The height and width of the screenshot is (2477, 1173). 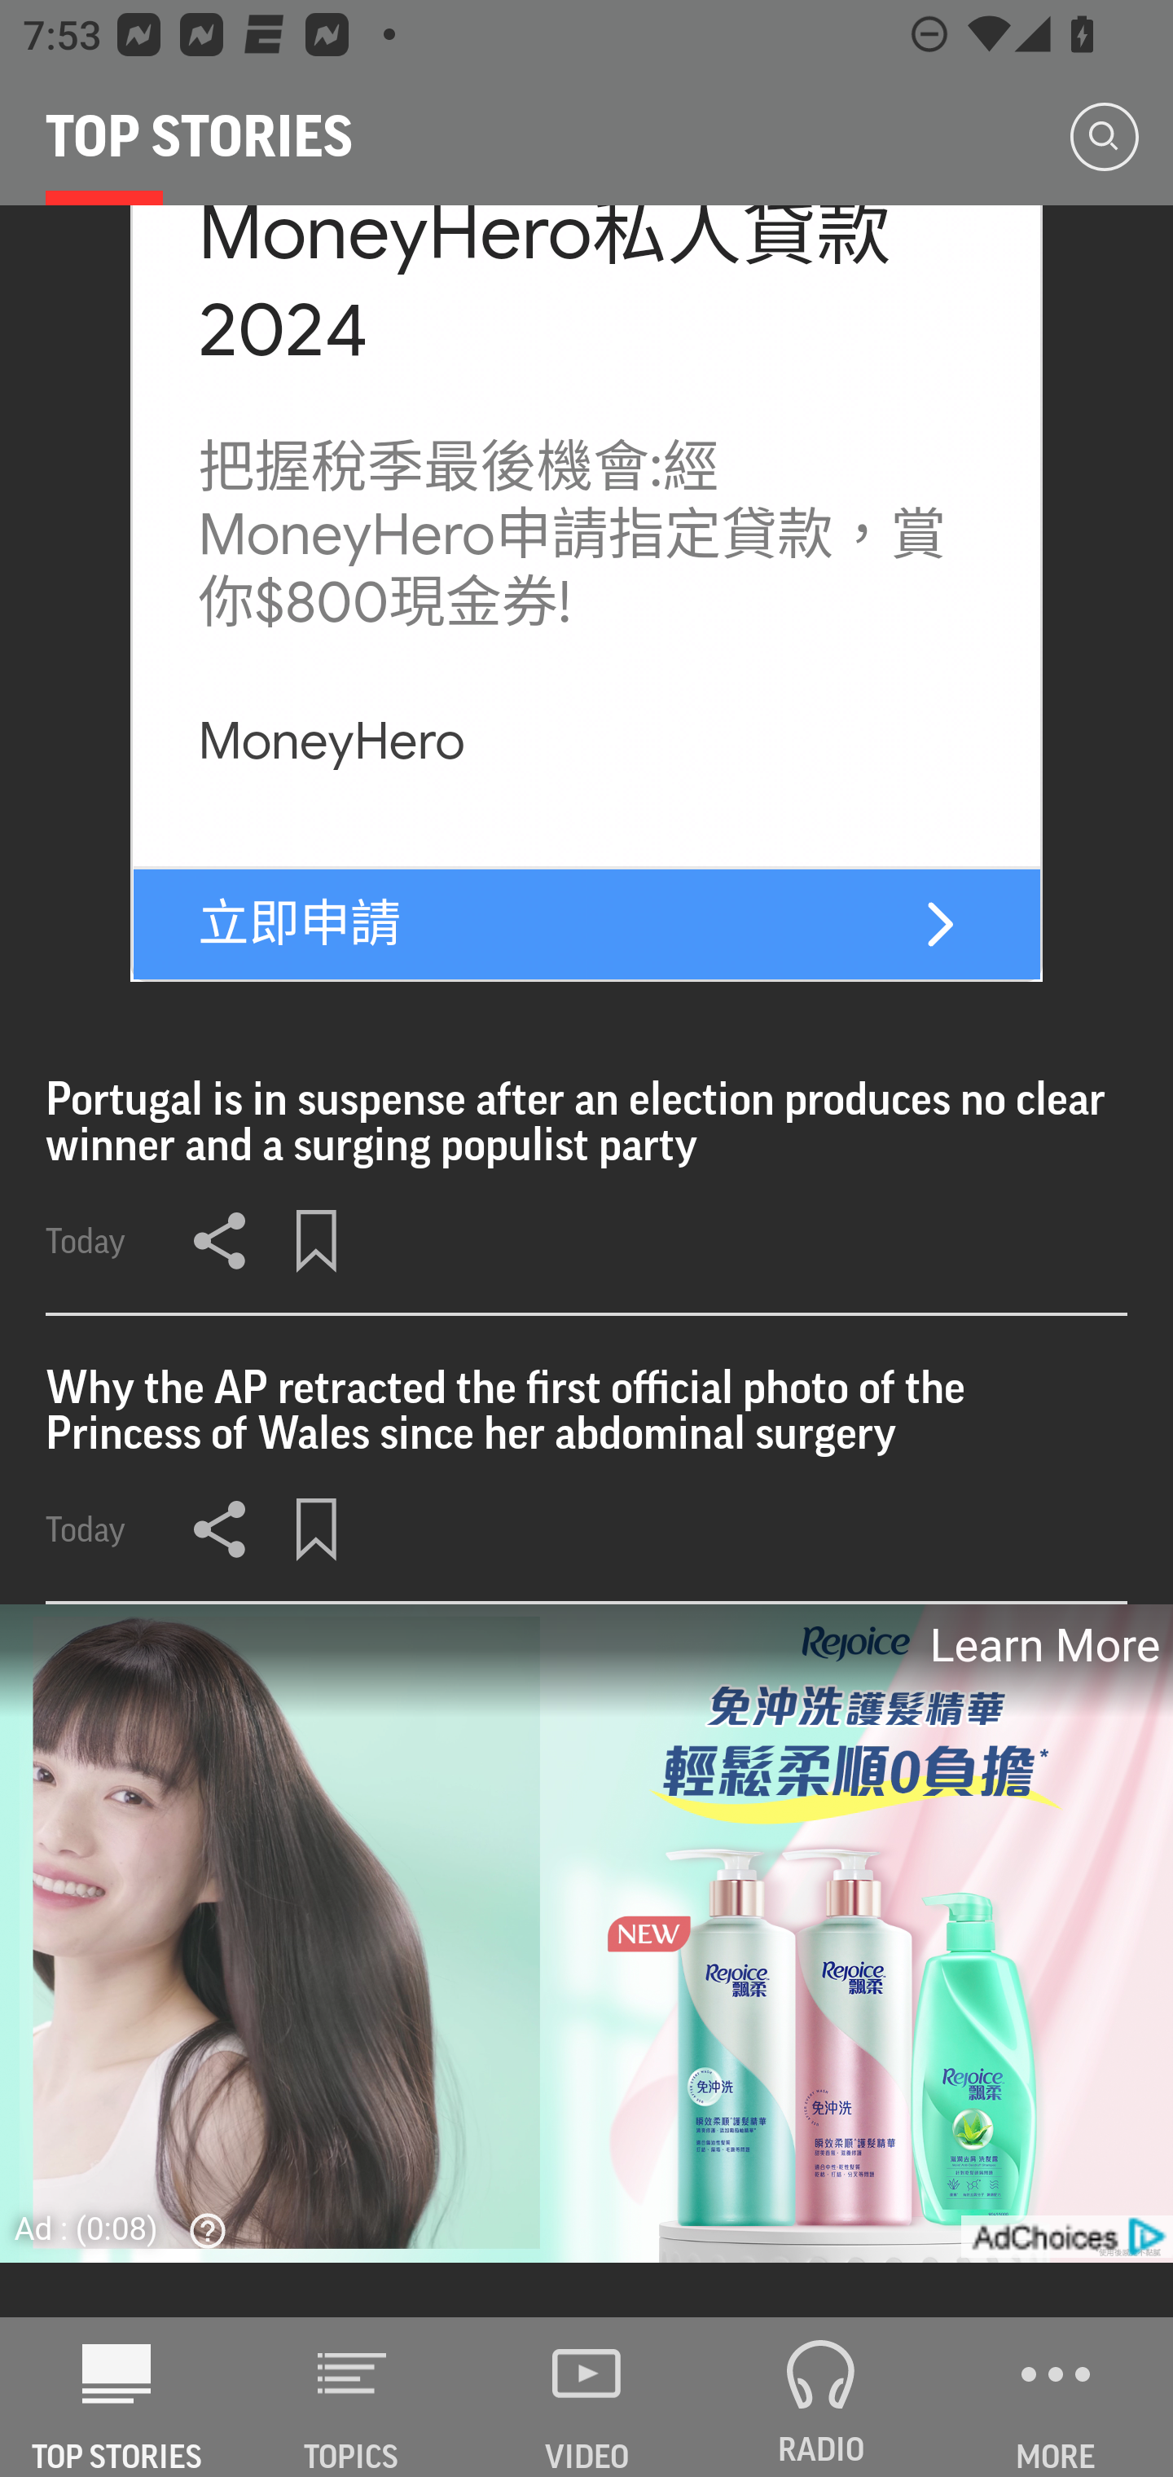 I want to click on TOPICS, so click(x=352, y=2397).